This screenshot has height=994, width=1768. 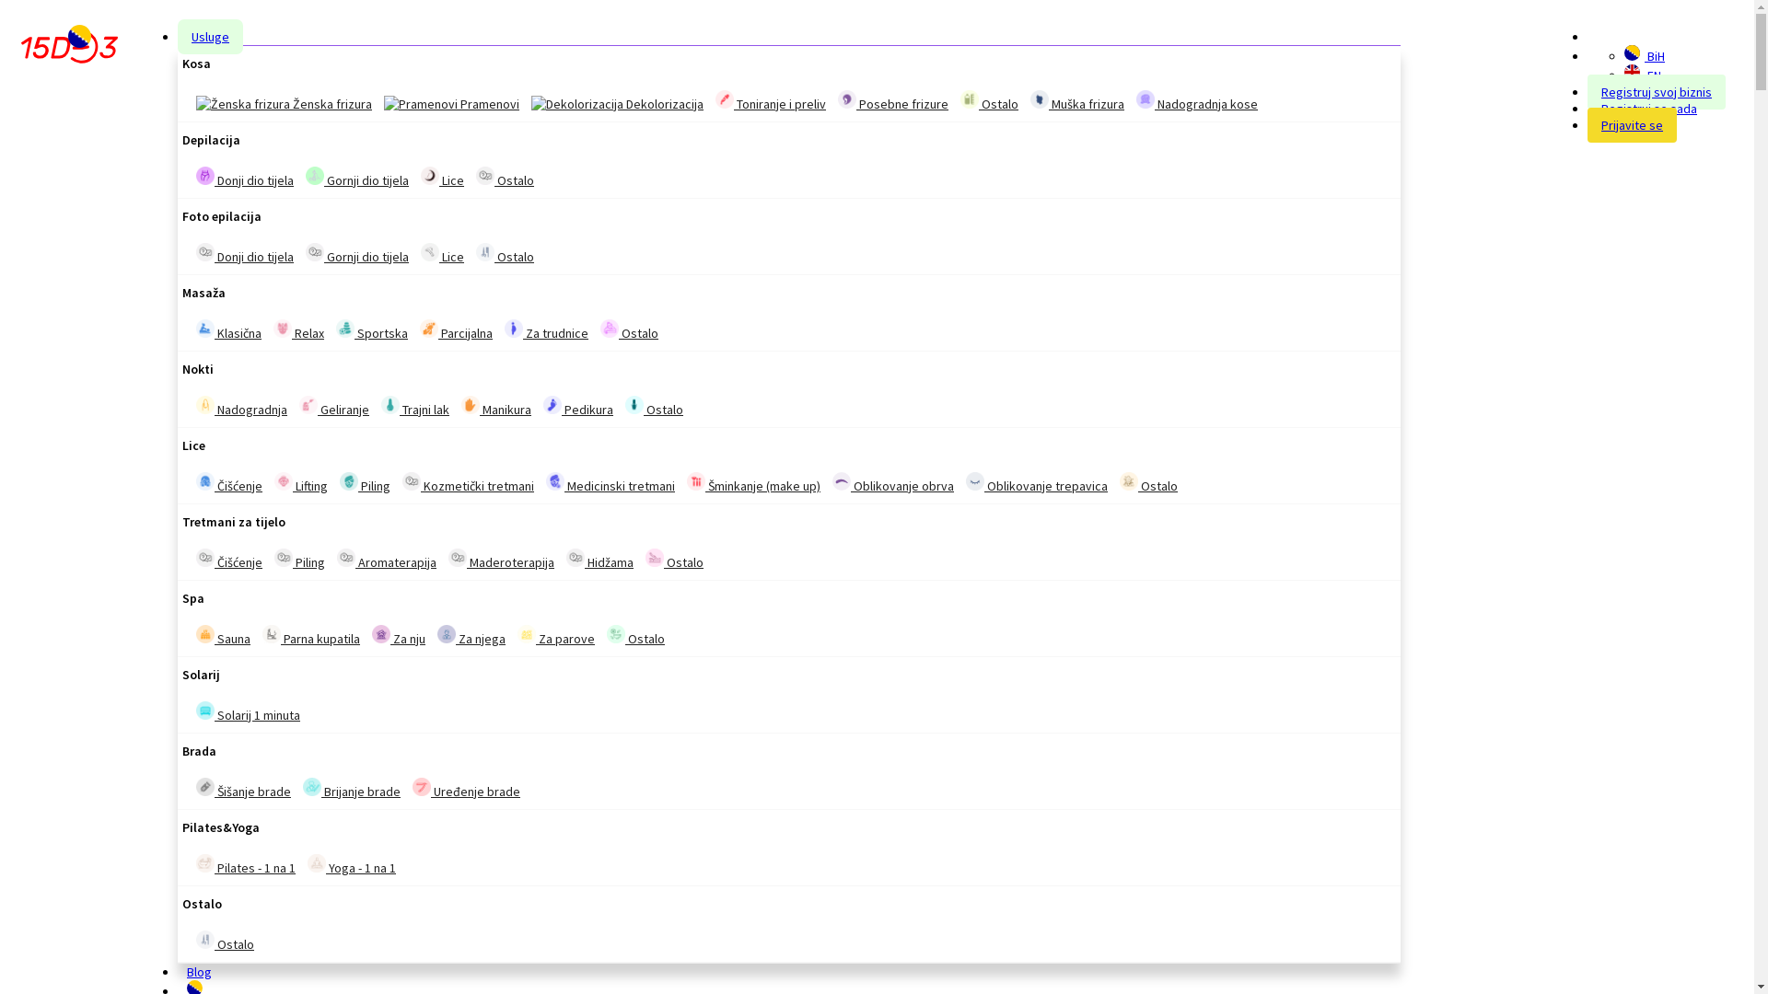 What do you see at coordinates (975, 481) in the screenshot?
I see `Oblikovanje trepavica` at bounding box center [975, 481].